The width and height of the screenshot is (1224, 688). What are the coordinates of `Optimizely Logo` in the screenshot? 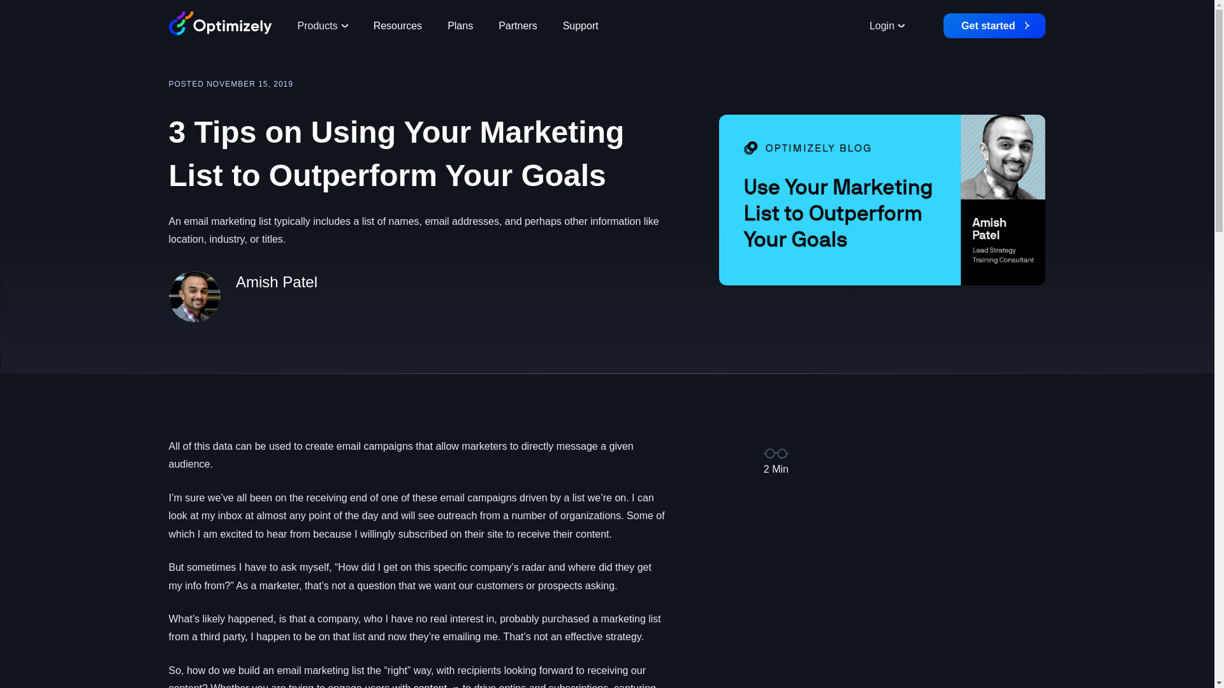 It's located at (220, 24).